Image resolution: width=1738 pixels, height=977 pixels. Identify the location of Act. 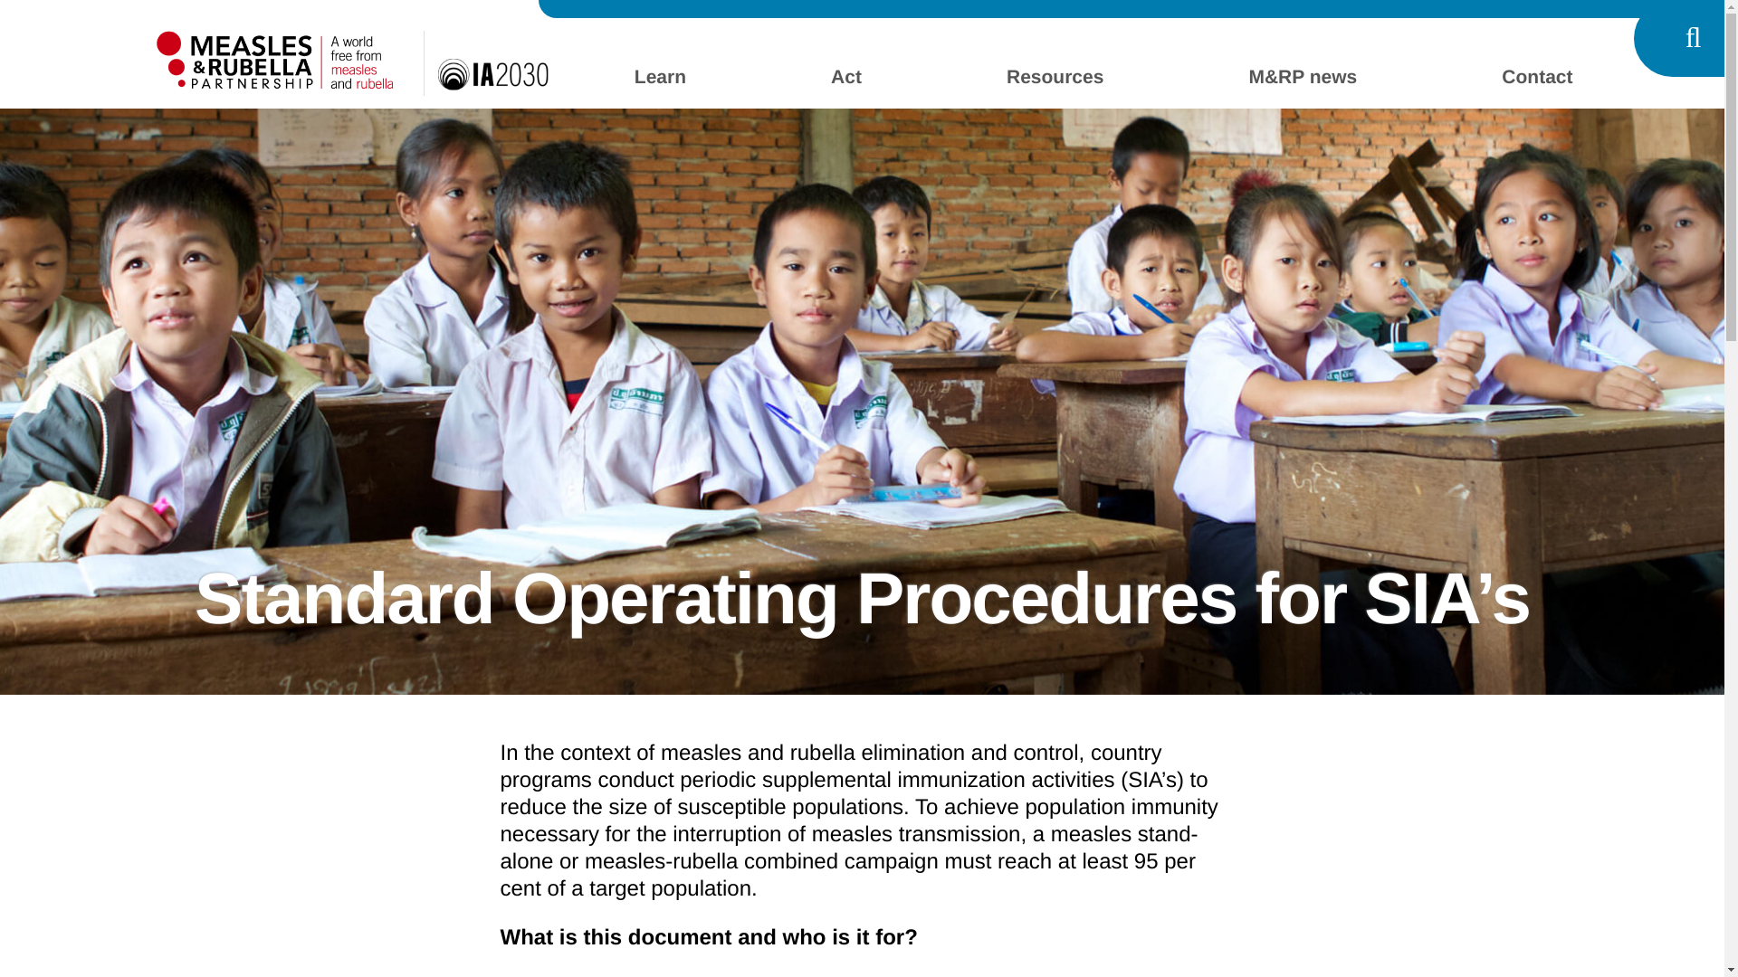
(845, 79).